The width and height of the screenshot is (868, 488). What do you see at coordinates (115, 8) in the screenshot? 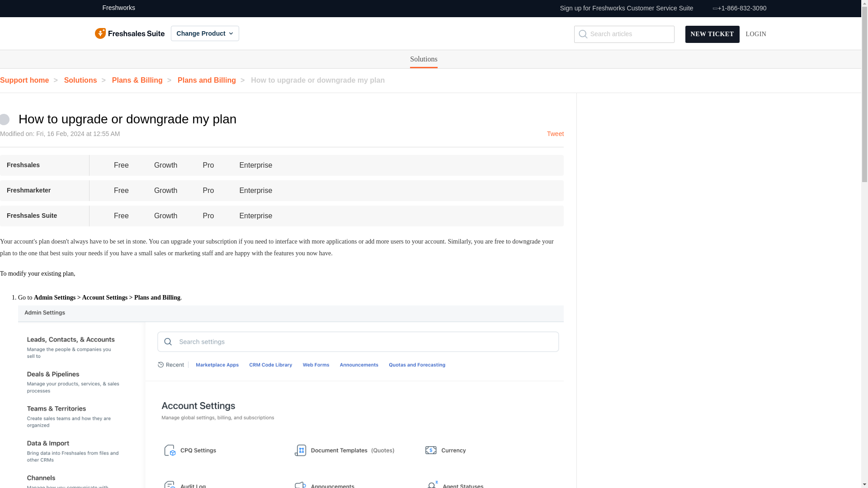
I see `Freshworks` at bounding box center [115, 8].